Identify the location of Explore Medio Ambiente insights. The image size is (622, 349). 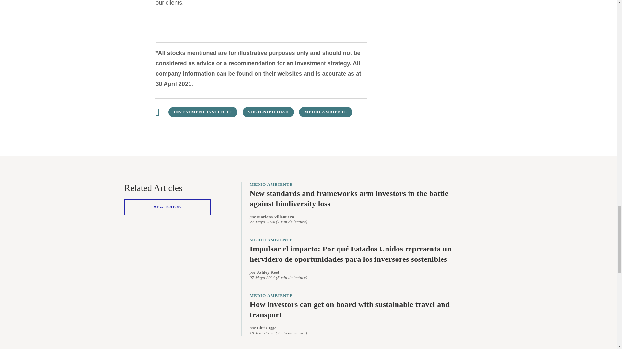
(326, 112).